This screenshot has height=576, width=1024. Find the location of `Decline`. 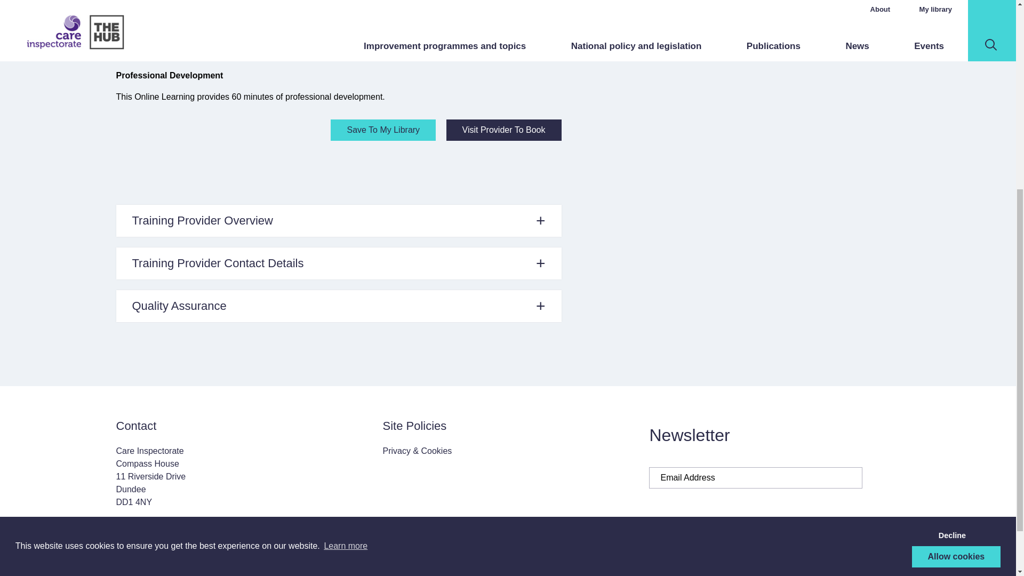

Decline is located at coordinates (951, 229).